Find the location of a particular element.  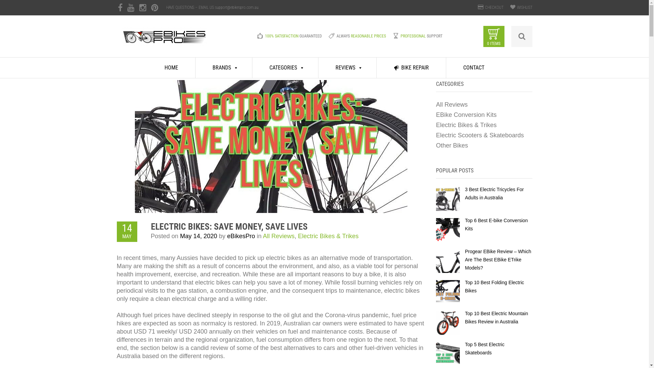

HOME is located at coordinates (172, 68).